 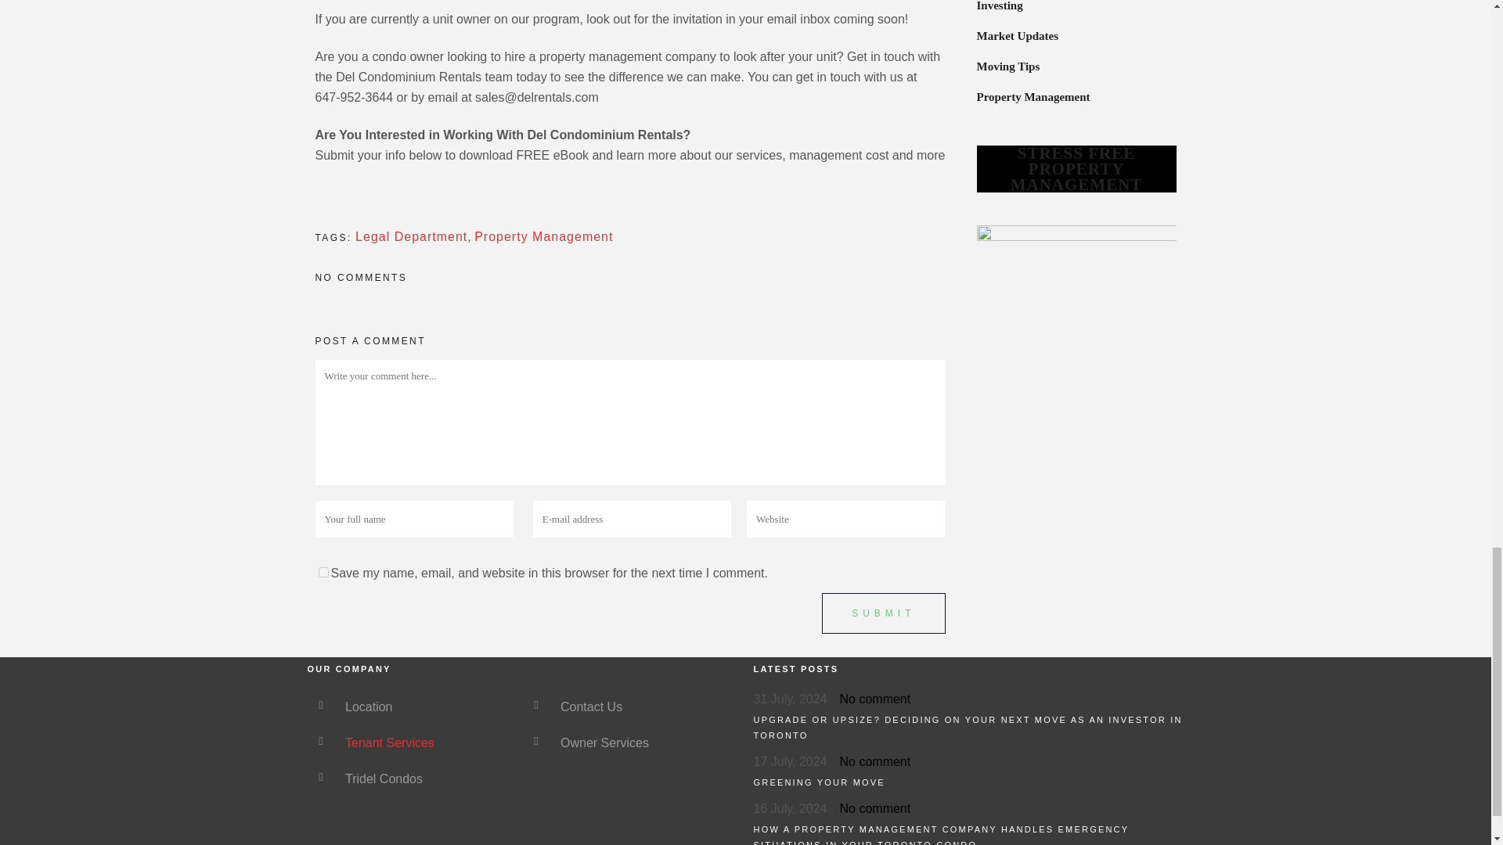 I want to click on Legal Department, so click(x=411, y=236).